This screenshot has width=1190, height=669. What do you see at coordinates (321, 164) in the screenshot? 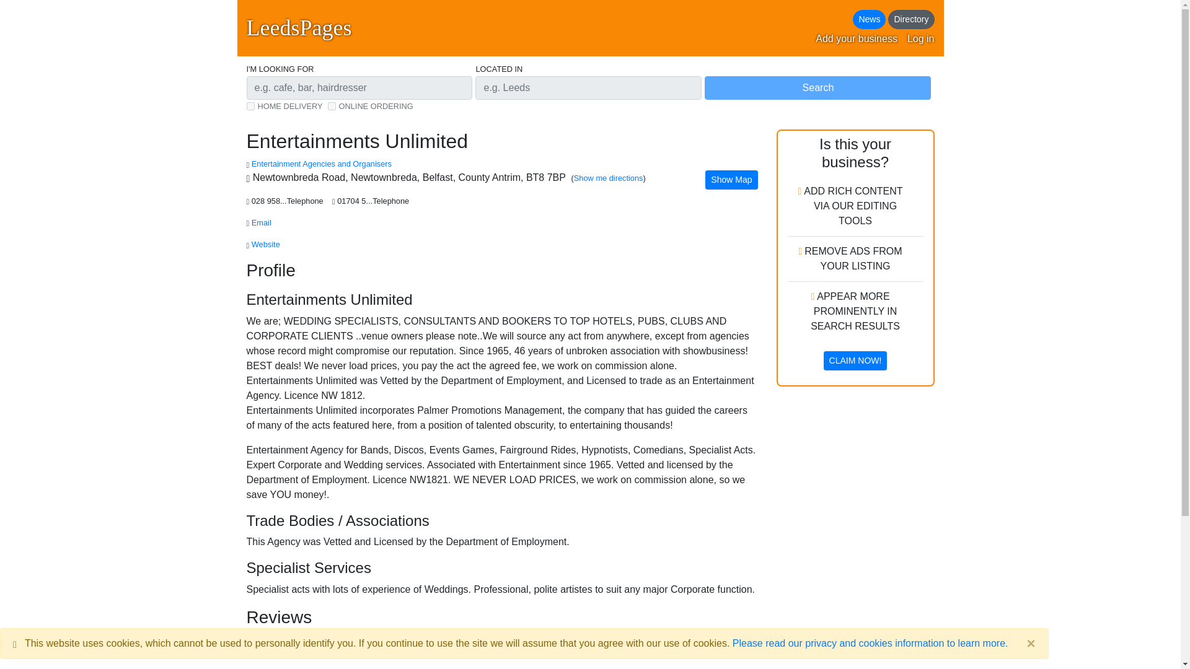
I see `show me more` at bounding box center [321, 164].